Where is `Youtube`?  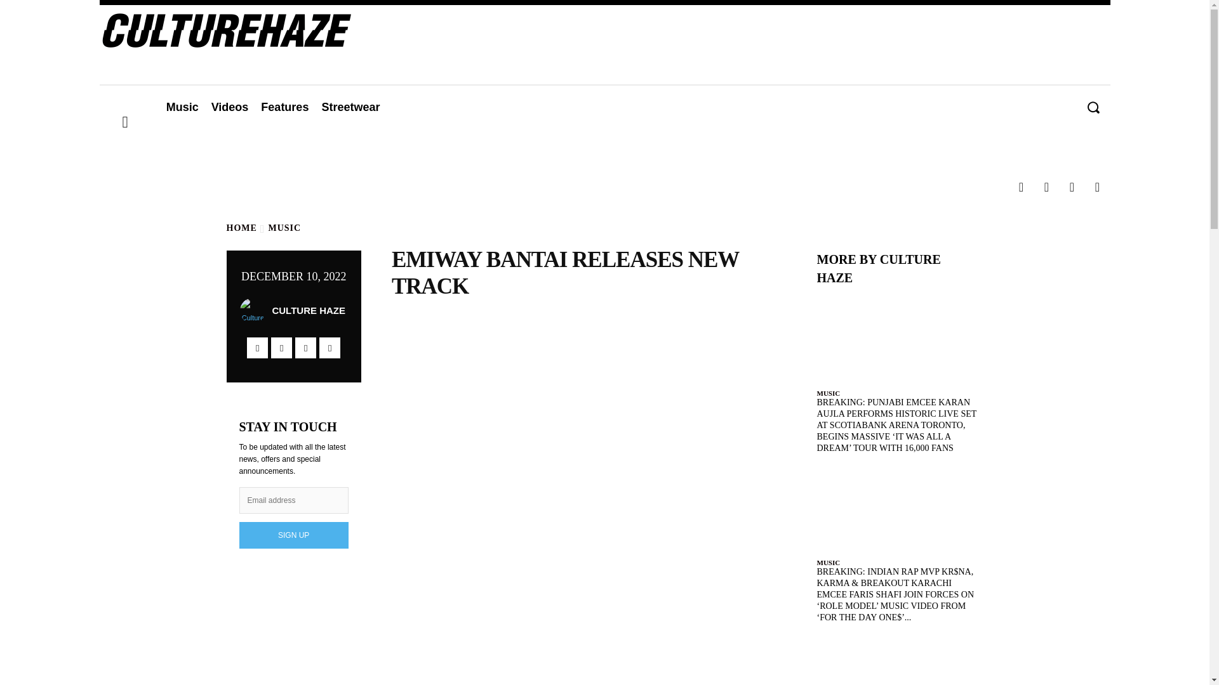
Youtube is located at coordinates (1097, 187).